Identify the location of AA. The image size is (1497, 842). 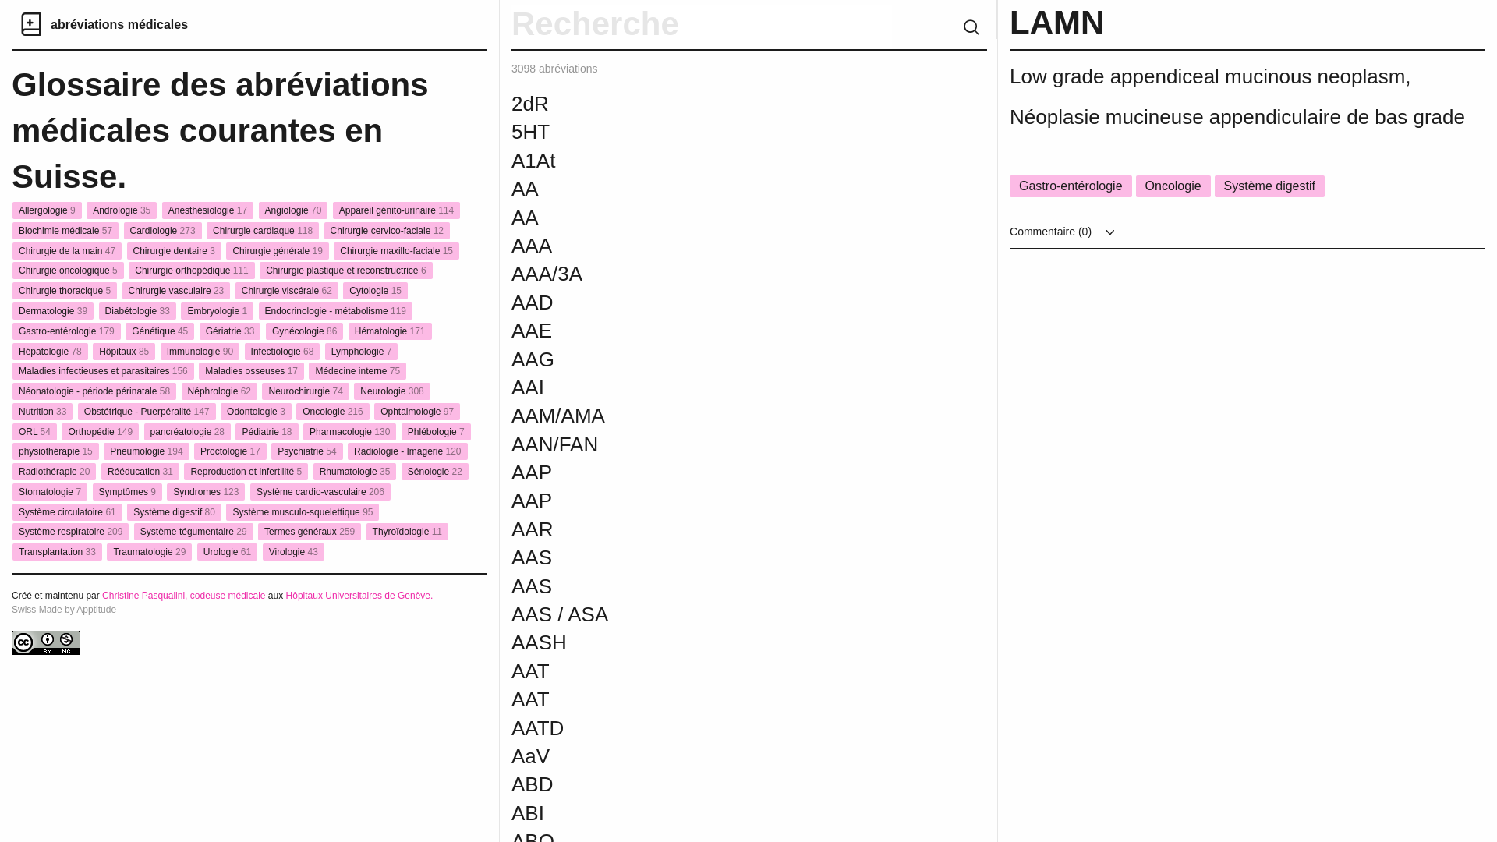
(708, 189).